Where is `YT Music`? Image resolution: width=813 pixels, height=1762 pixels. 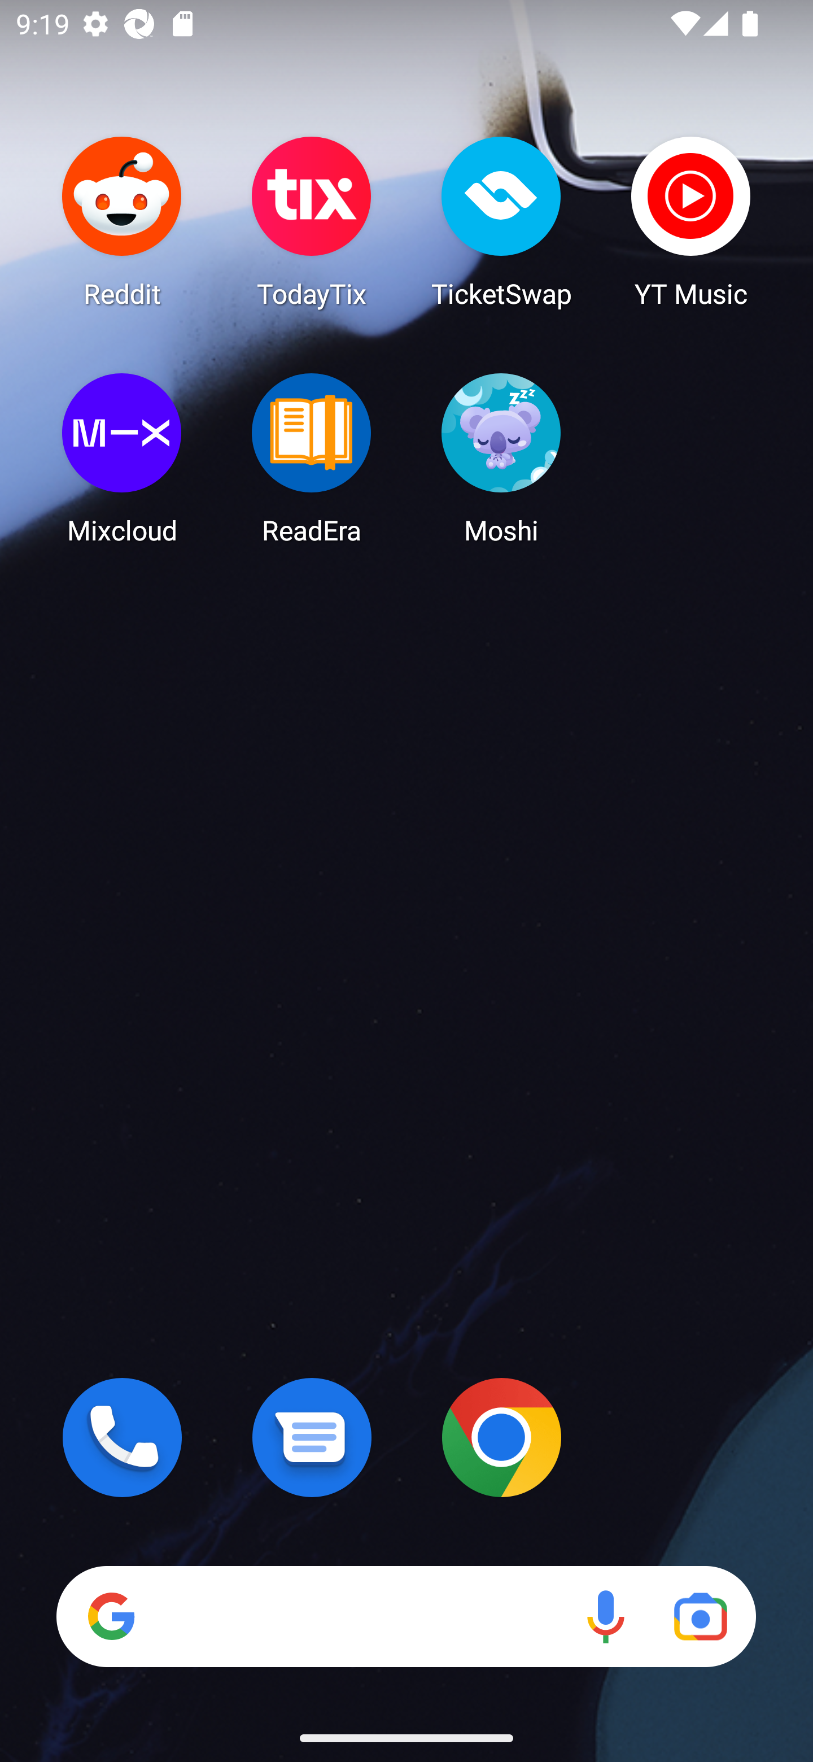
YT Music is located at coordinates (691, 221).